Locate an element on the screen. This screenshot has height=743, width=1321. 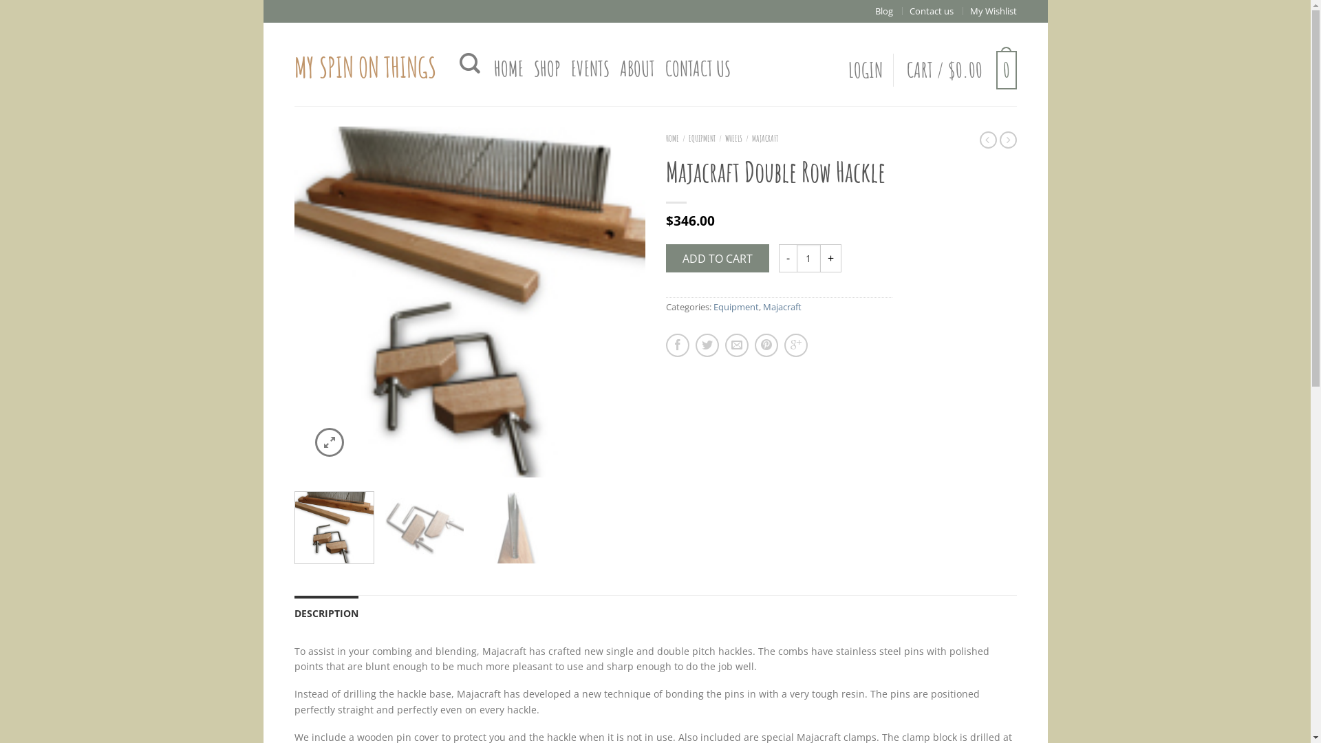
HOME is located at coordinates (673, 138).